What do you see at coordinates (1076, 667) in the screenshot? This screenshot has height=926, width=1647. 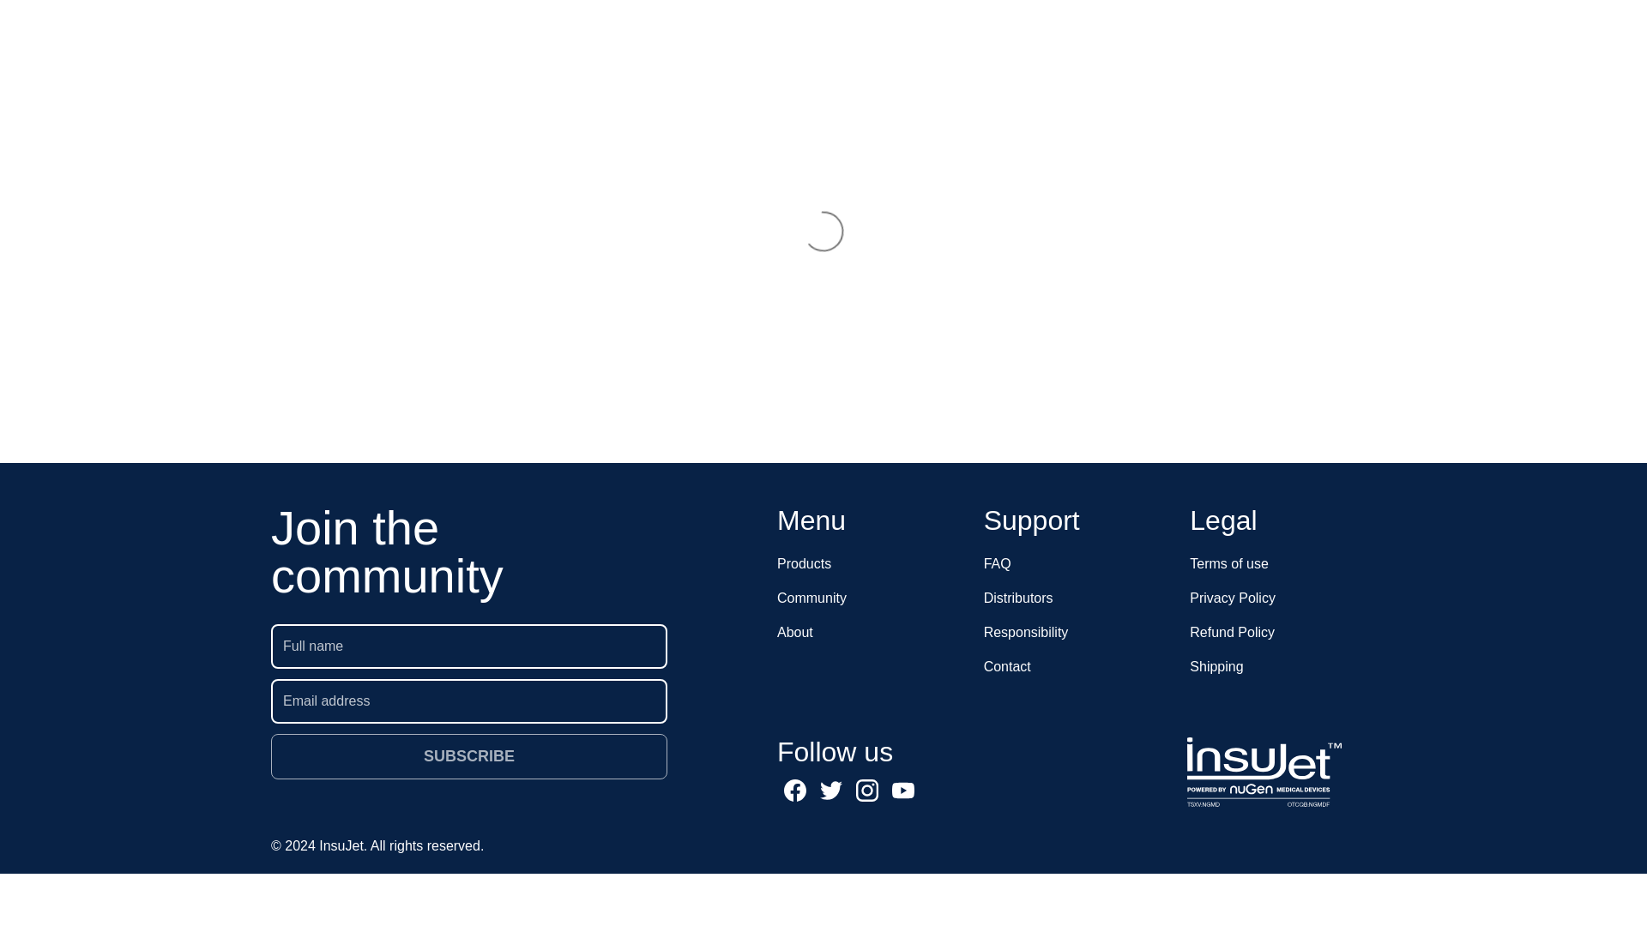 I see `Contact` at bounding box center [1076, 667].